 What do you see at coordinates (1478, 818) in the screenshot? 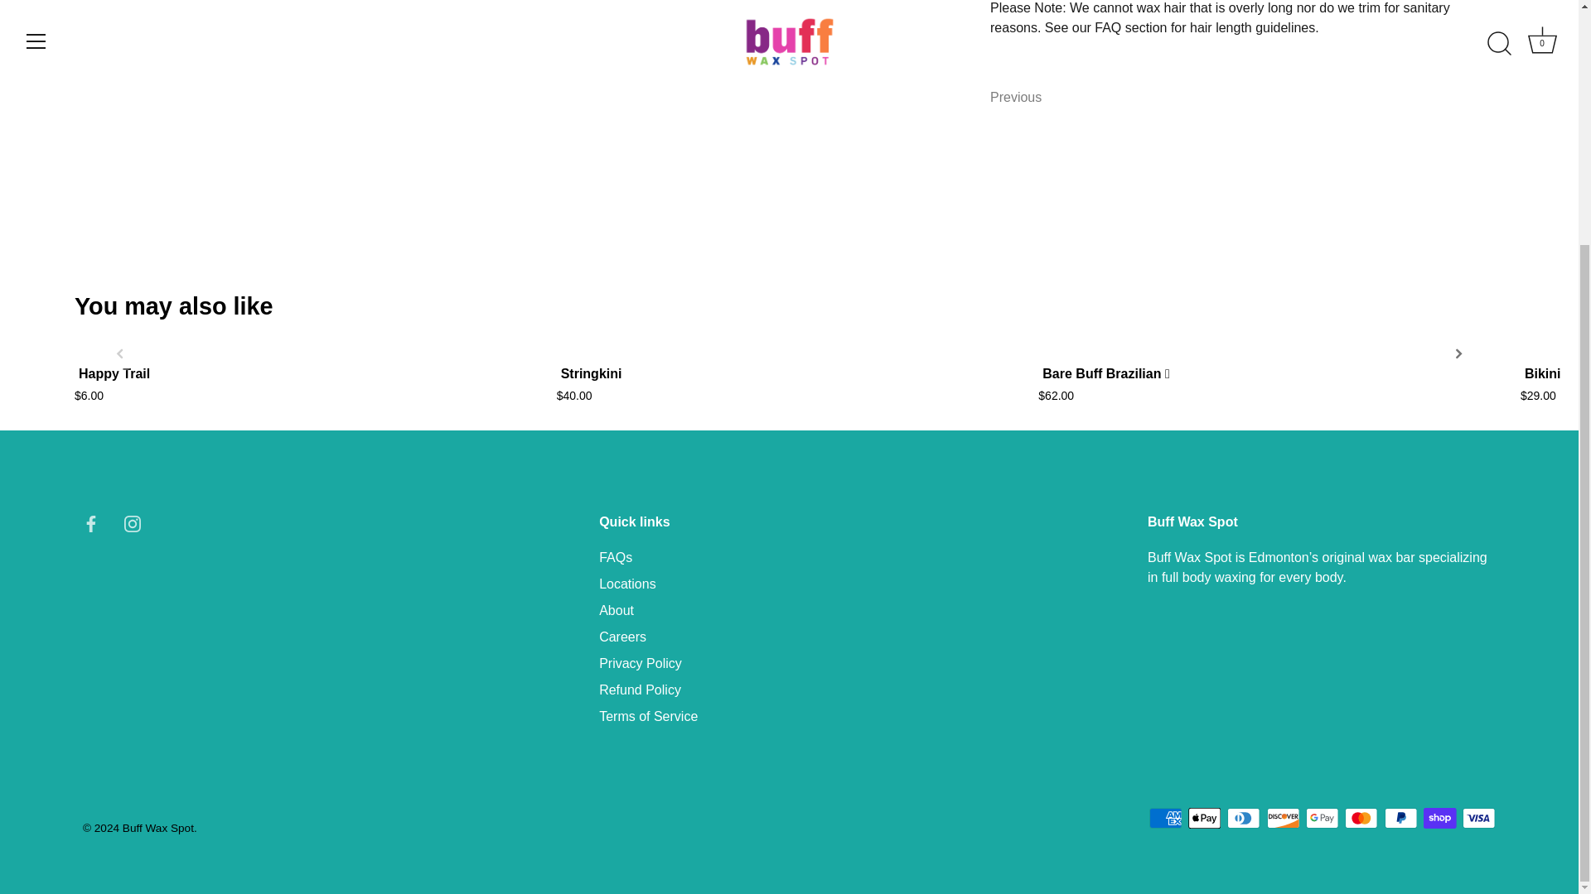
I see `Visa` at bounding box center [1478, 818].